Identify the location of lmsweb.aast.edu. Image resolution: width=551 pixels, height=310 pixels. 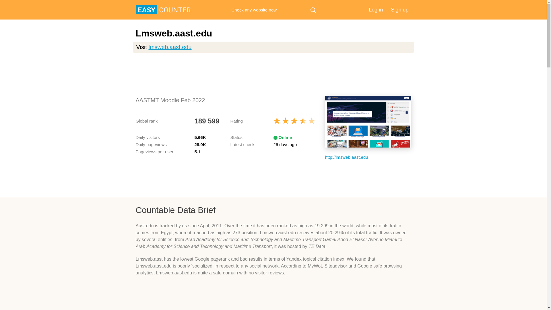
(170, 47).